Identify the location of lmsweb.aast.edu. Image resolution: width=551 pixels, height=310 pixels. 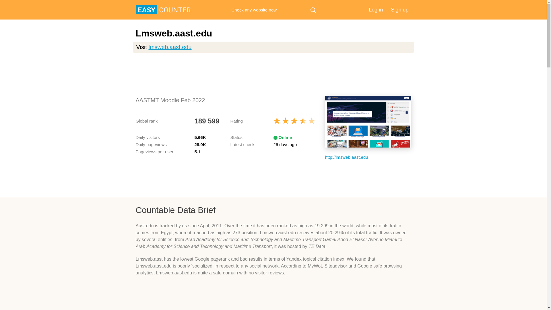
(170, 47).